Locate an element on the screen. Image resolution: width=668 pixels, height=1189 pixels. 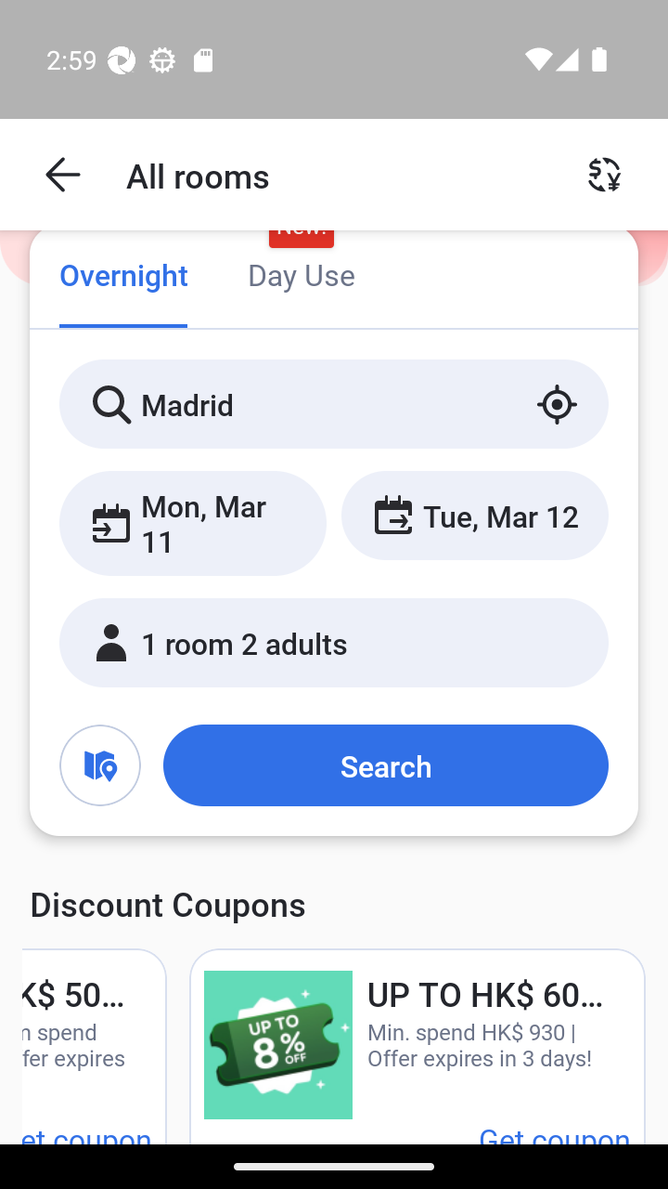
Search is located at coordinates (385, 764).